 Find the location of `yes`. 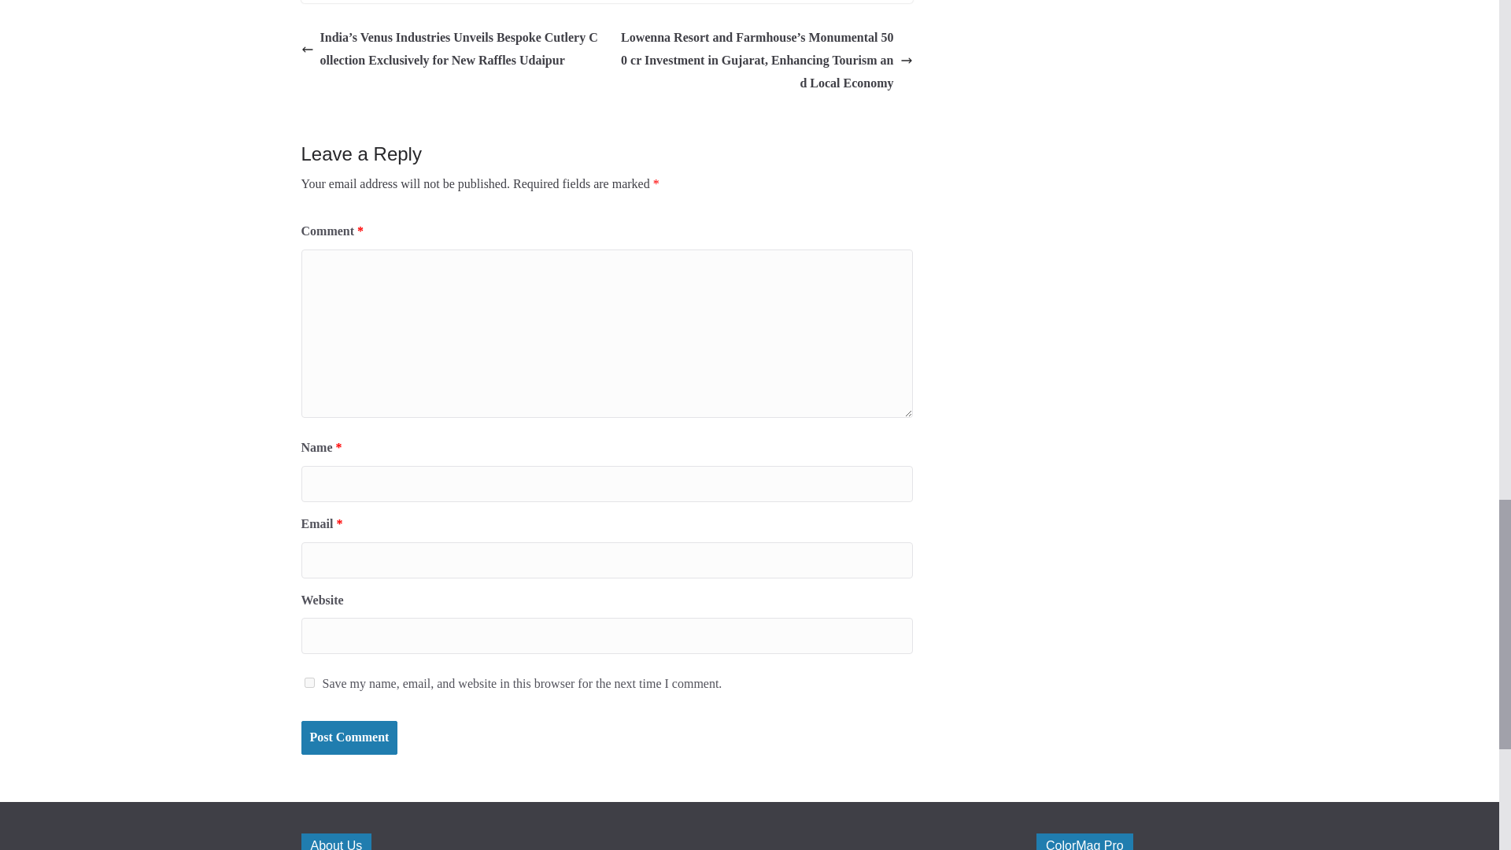

yes is located at coordinates (308, 682).